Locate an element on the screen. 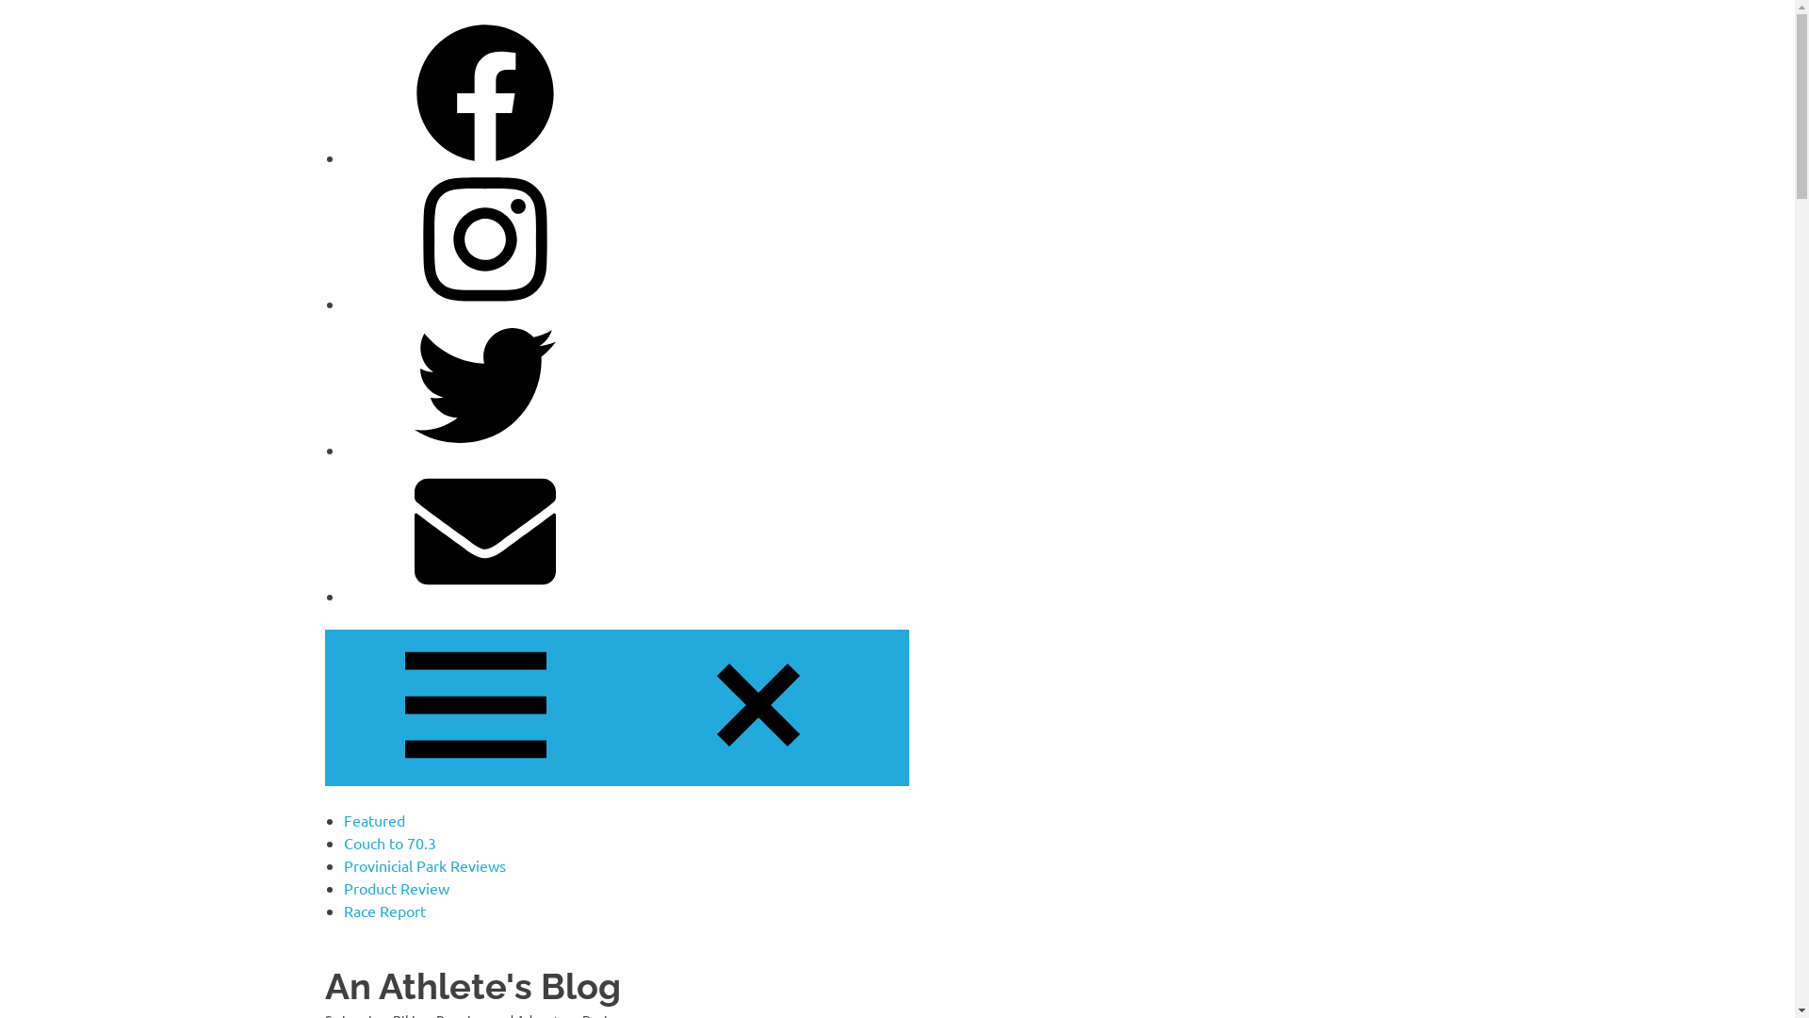  Email is located at coordinates (484, 596).